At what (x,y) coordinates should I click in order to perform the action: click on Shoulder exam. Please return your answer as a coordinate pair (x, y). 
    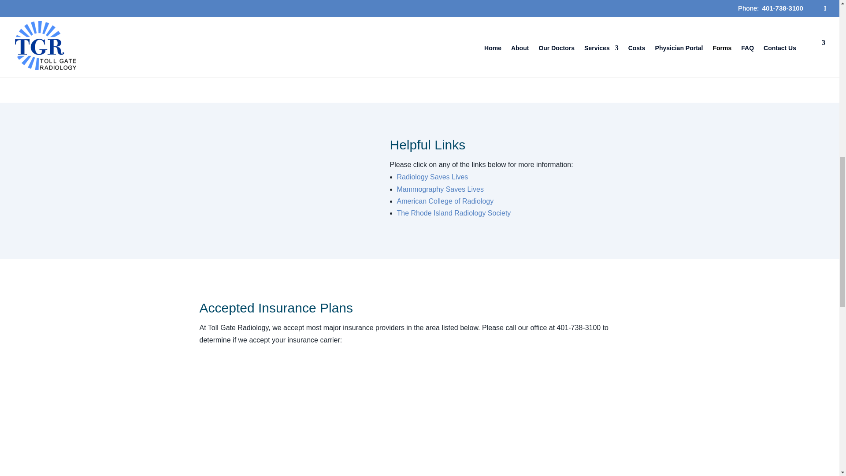
    Looking at the image, I should click on (277, 181).